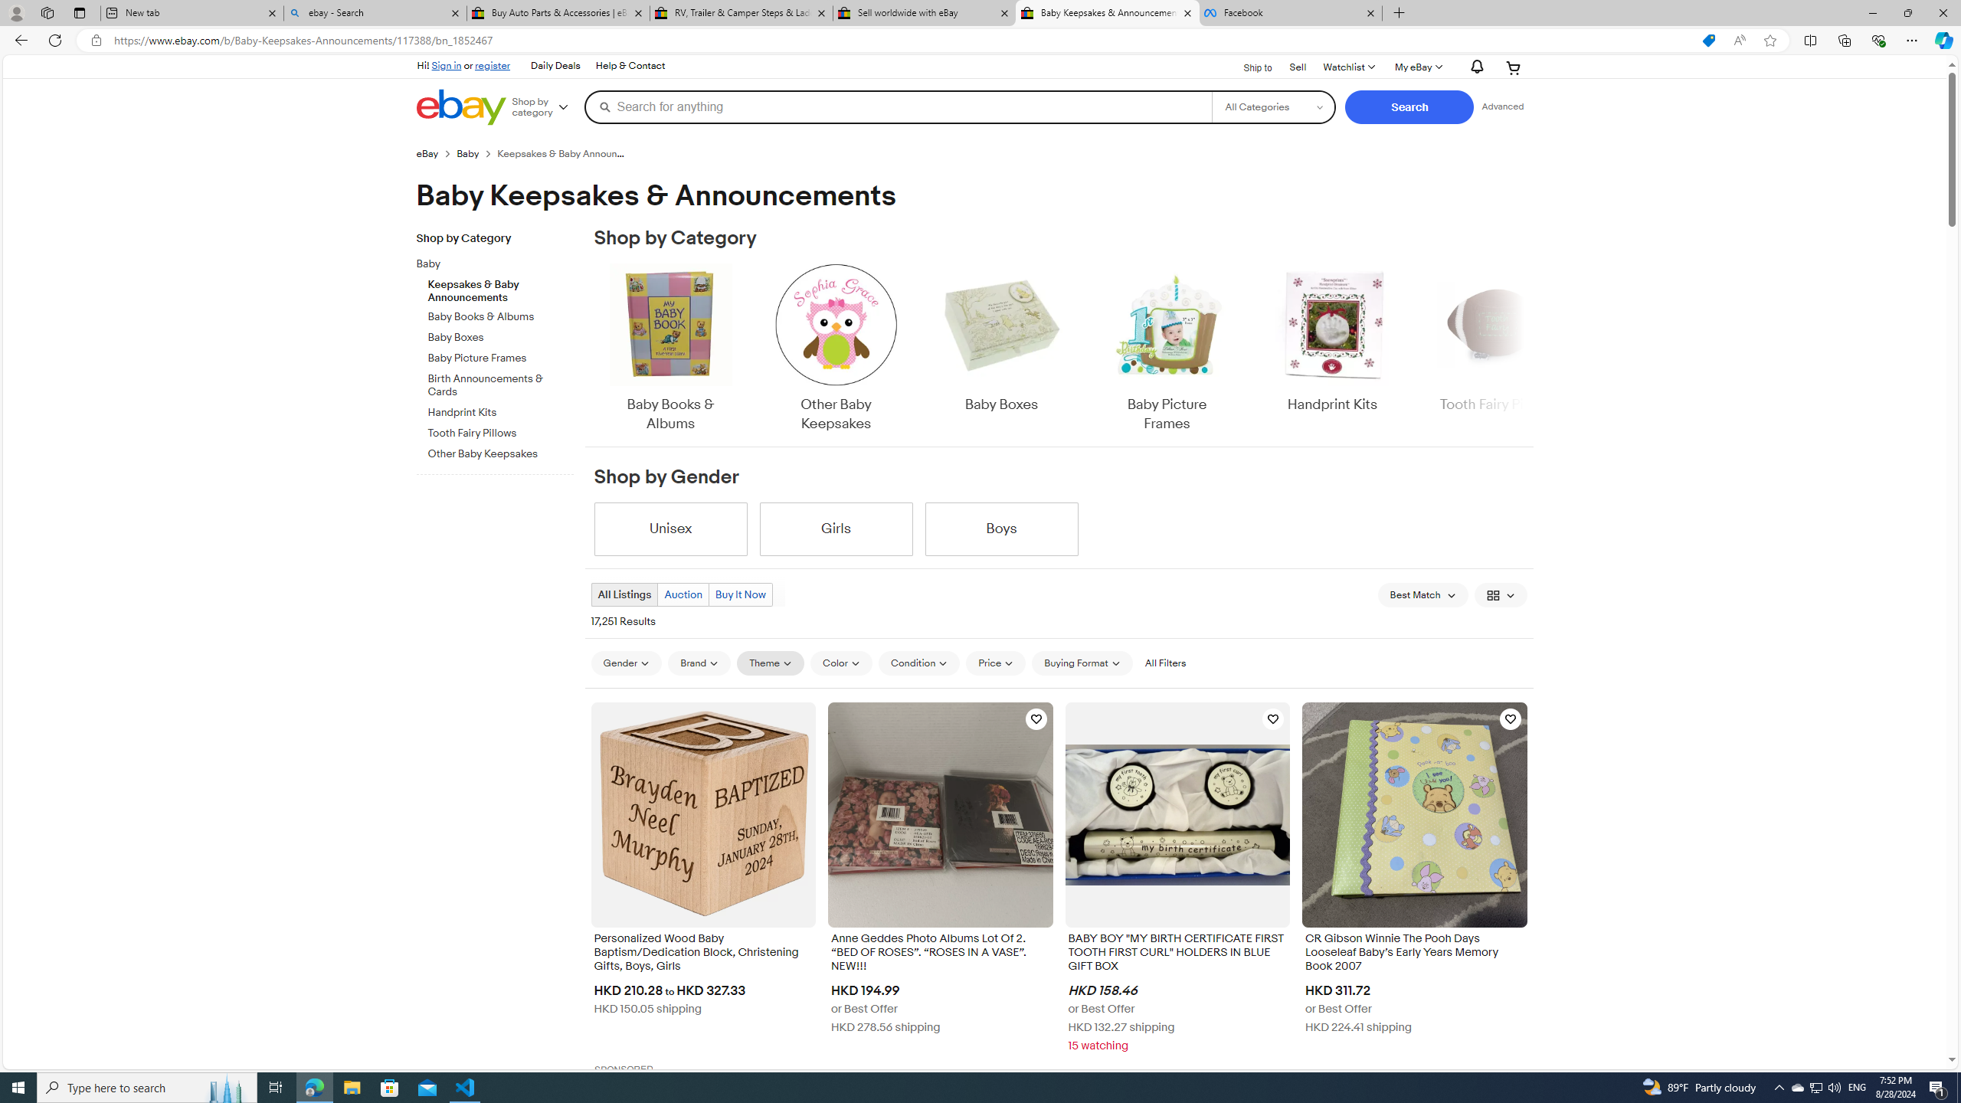 This screenshot has width=1961, height=1103. Describe the element at coordinates (699, 663) in the screenshot. I see `Brand` at that location.